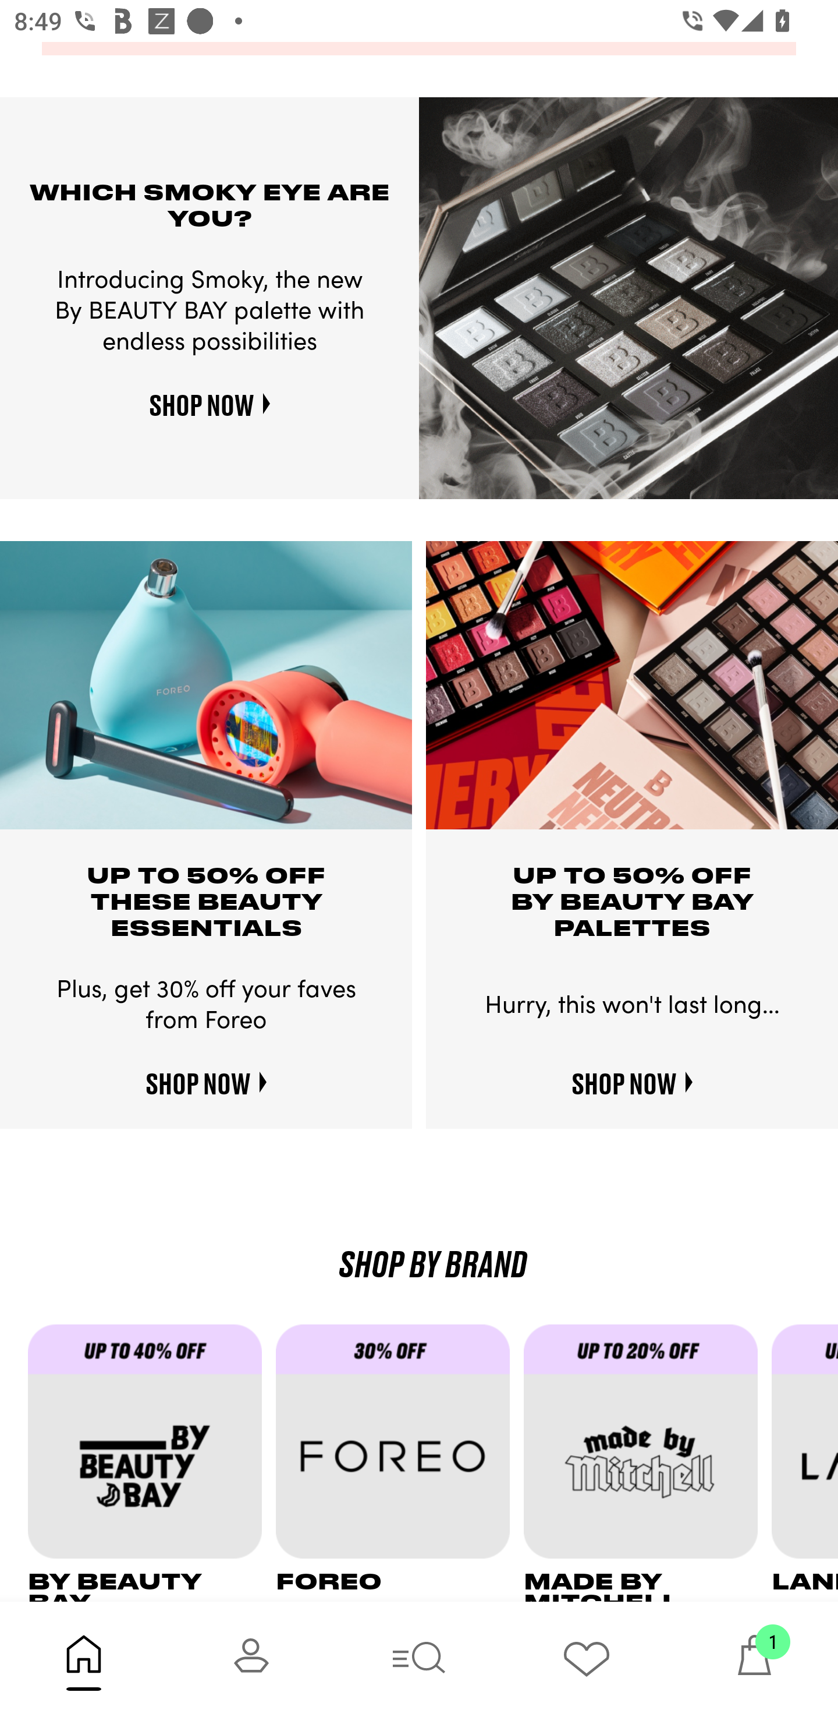 The image size is (838, 1724). I want to click on FOREO, so click(399, 1462).